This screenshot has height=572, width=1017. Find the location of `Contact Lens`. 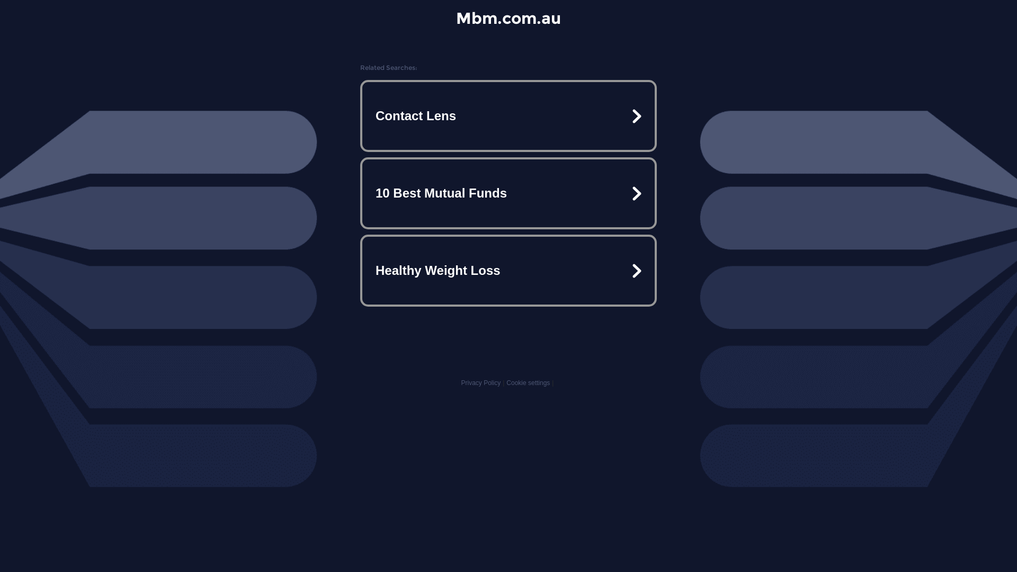

Contact Lens is located at coordinates (508, 116).